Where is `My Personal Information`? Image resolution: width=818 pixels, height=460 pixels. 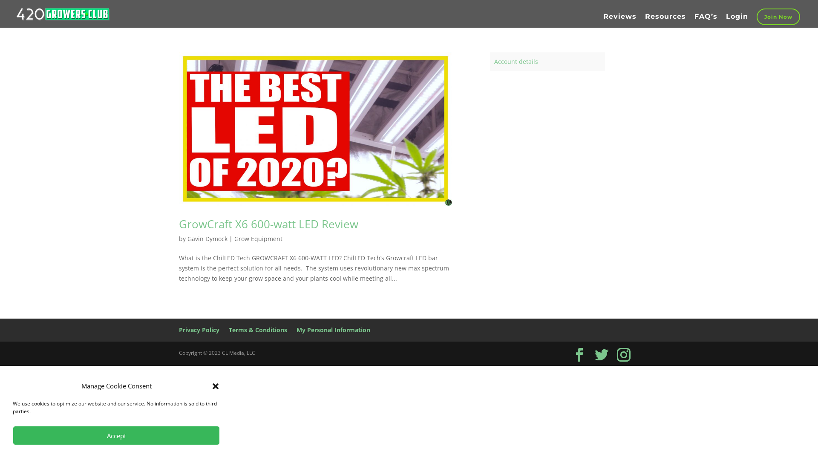 My Personal Information is located at coordinates (333, 330).